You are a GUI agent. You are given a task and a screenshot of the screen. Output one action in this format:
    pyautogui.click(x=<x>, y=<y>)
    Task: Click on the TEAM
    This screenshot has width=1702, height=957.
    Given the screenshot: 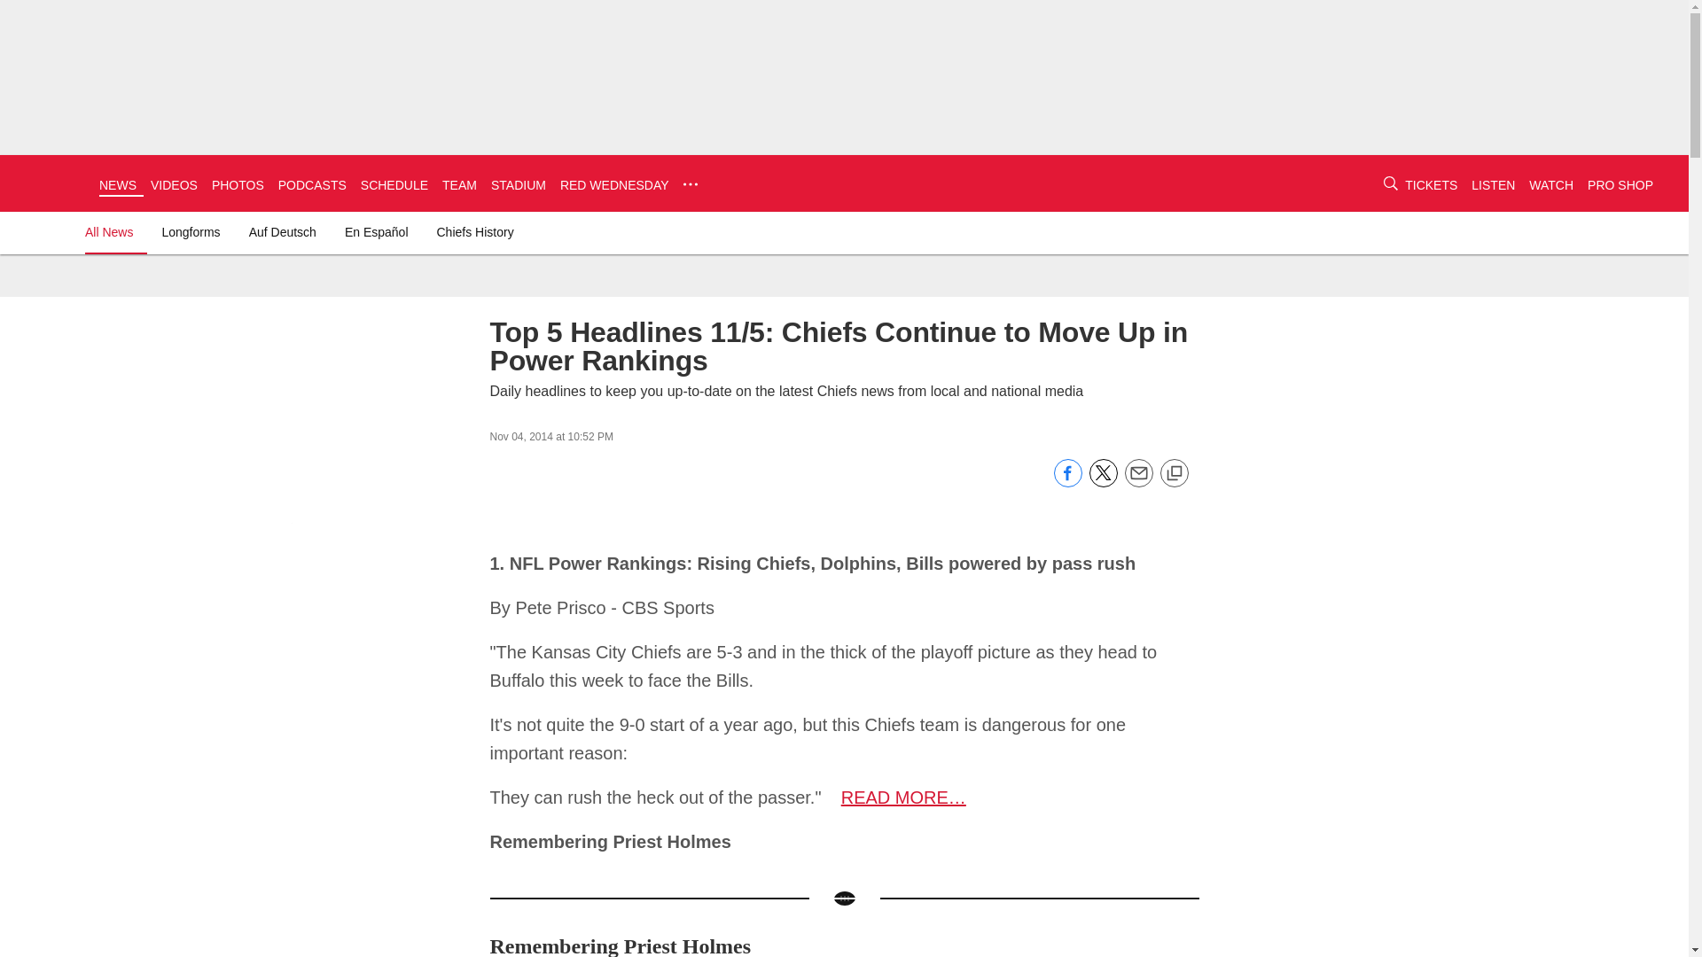 What is the action you would take?
    pyautogui.click(x=459, y=184)
    